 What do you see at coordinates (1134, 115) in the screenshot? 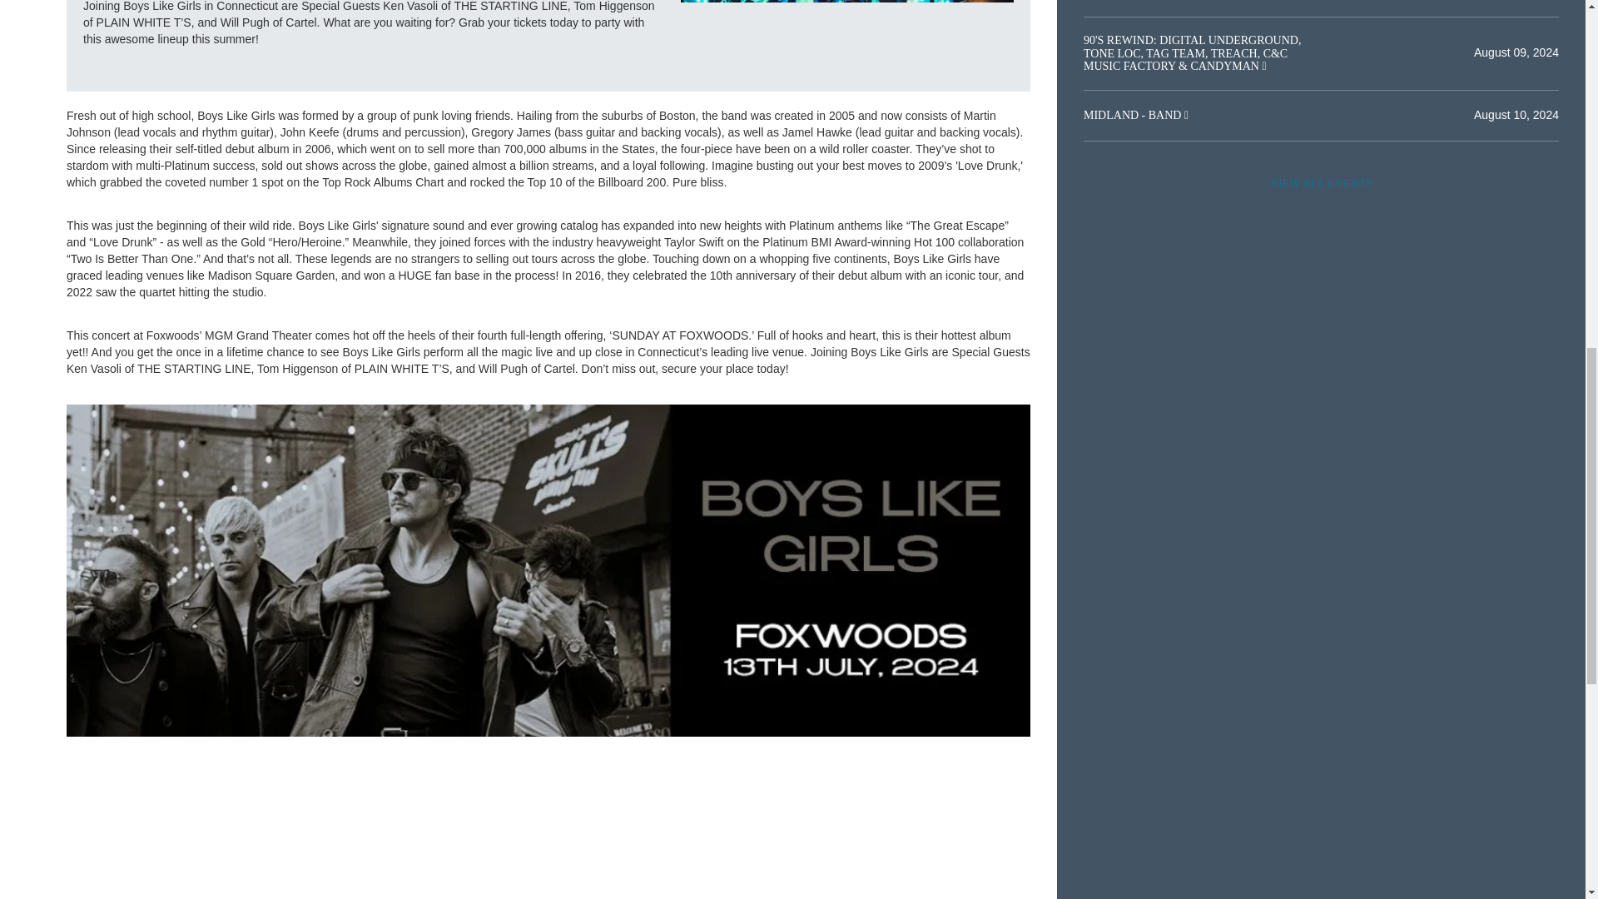
I see `MIDLAND - BAND` at bounding box center [1134, 115].